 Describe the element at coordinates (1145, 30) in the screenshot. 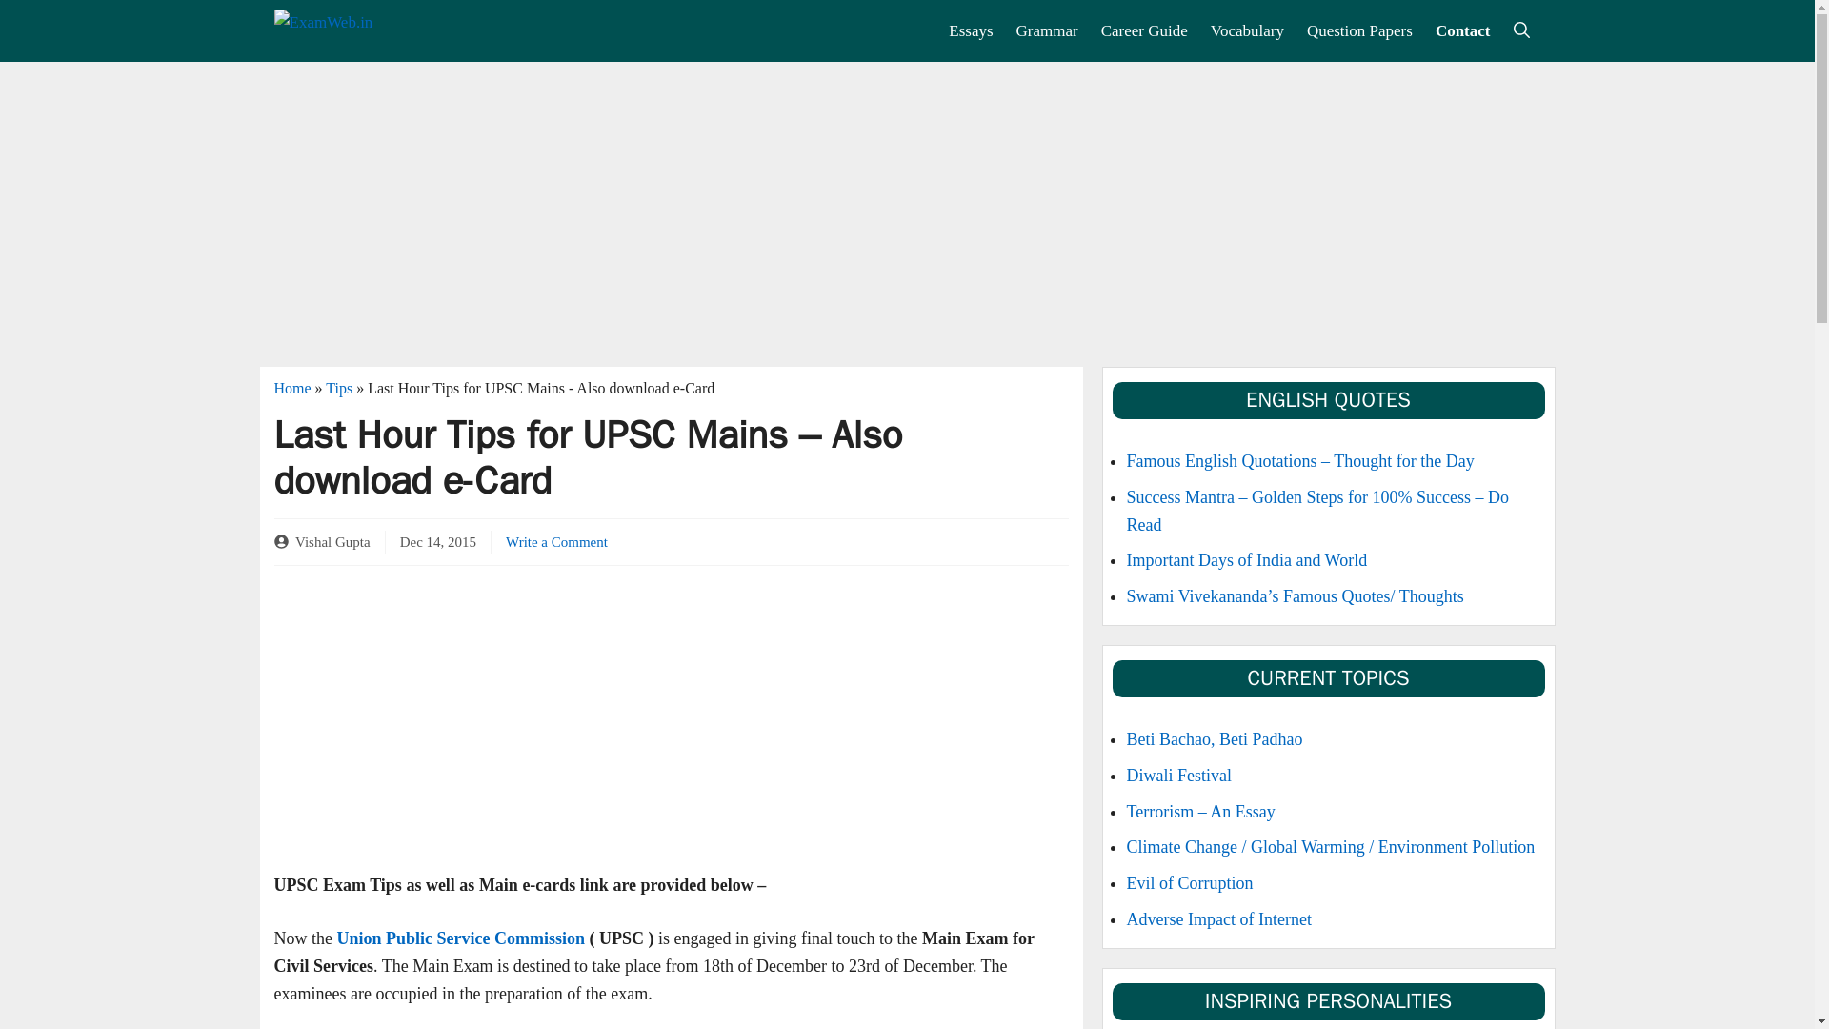

I see `Career Guide` at that location.